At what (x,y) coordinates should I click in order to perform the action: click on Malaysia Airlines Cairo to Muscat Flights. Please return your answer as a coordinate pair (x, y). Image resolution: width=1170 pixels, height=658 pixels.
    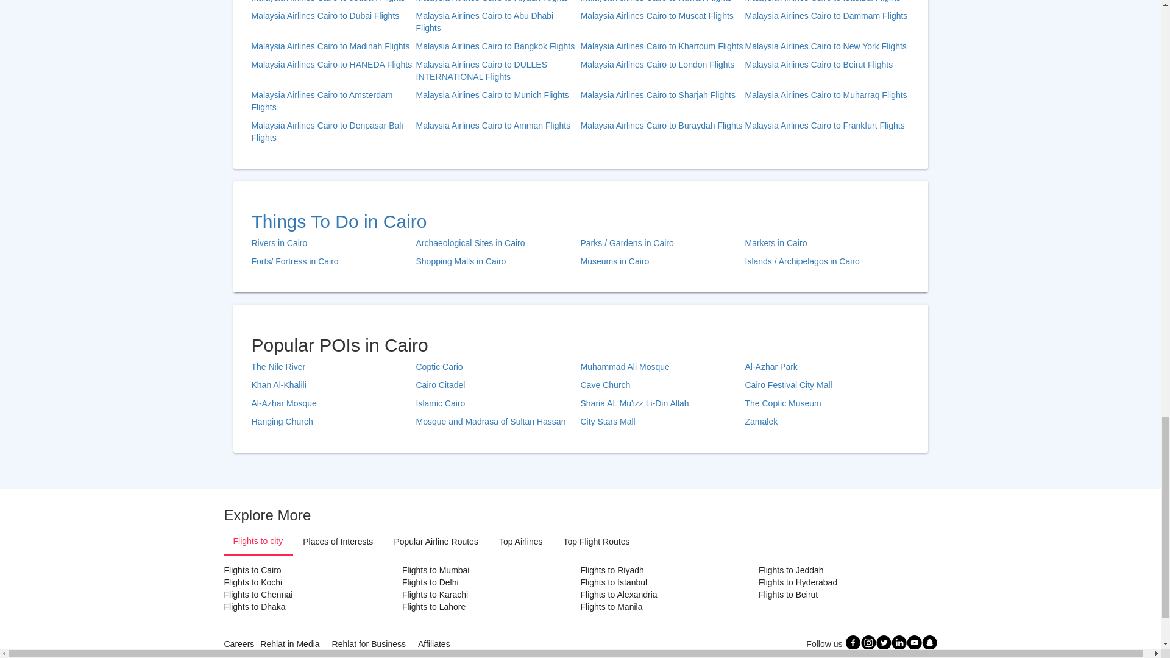
    Looking at the image, I should click on (662, 23).